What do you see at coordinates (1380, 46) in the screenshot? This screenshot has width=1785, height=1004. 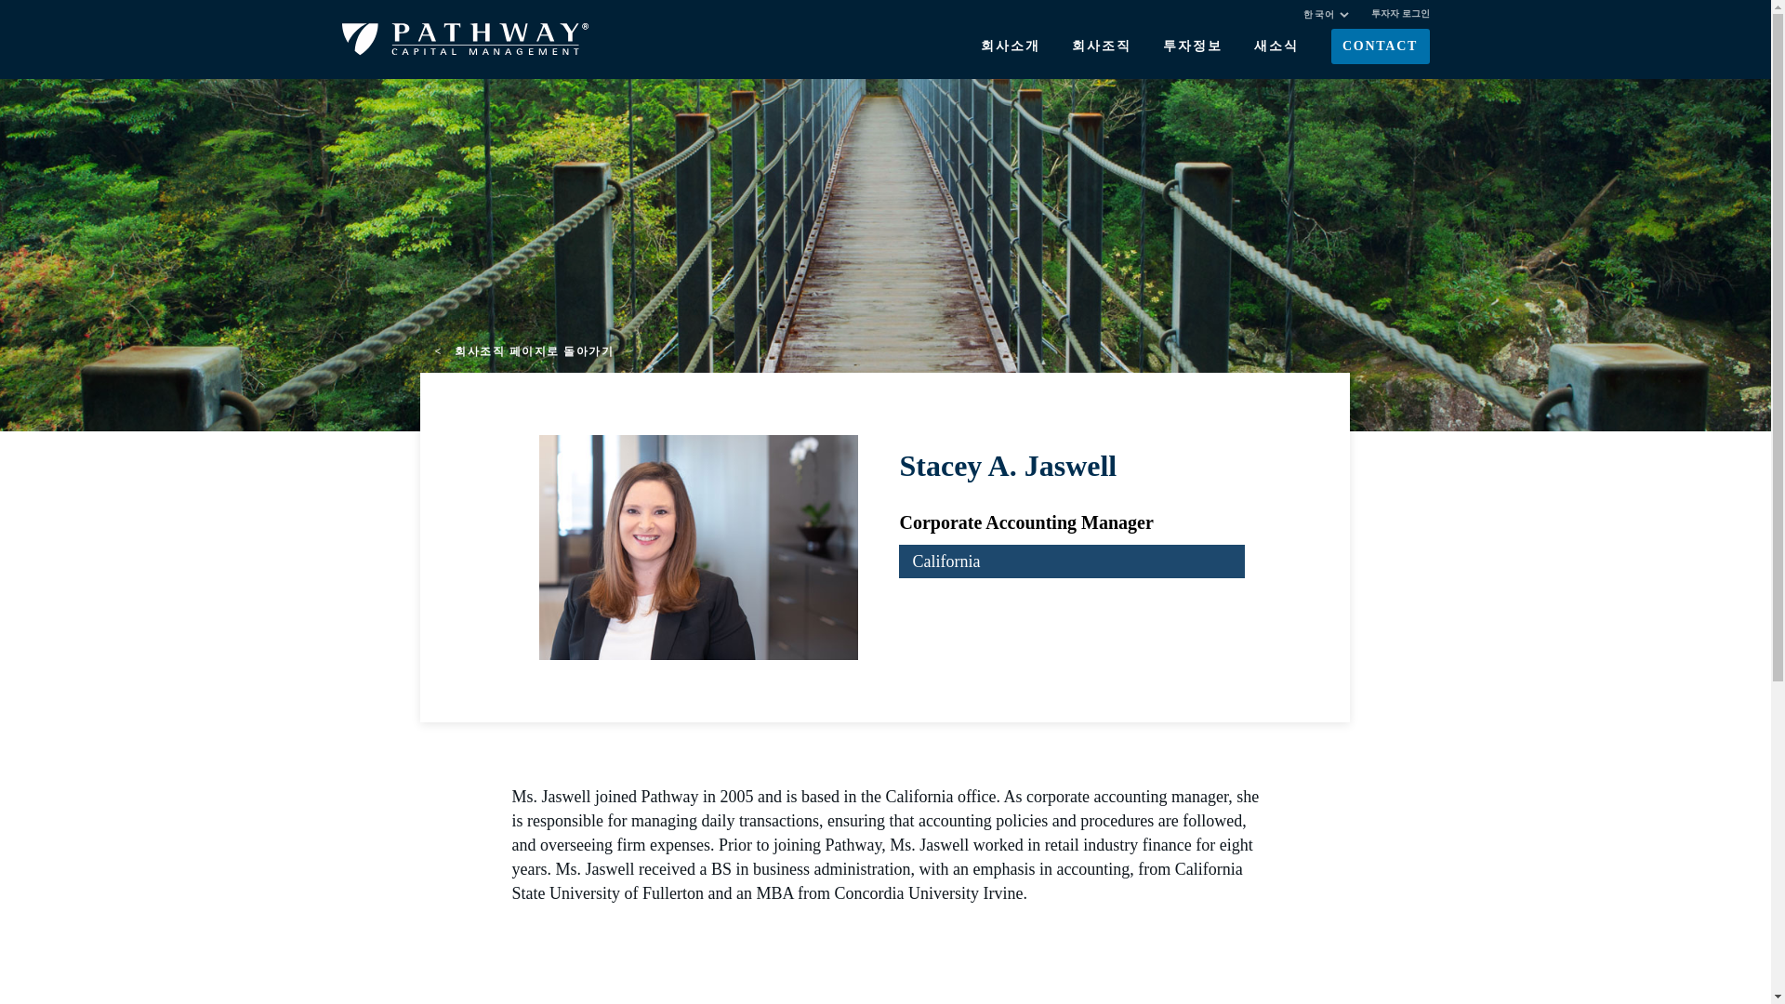 I see `CONTACT` at bounding box center [1380, 46].